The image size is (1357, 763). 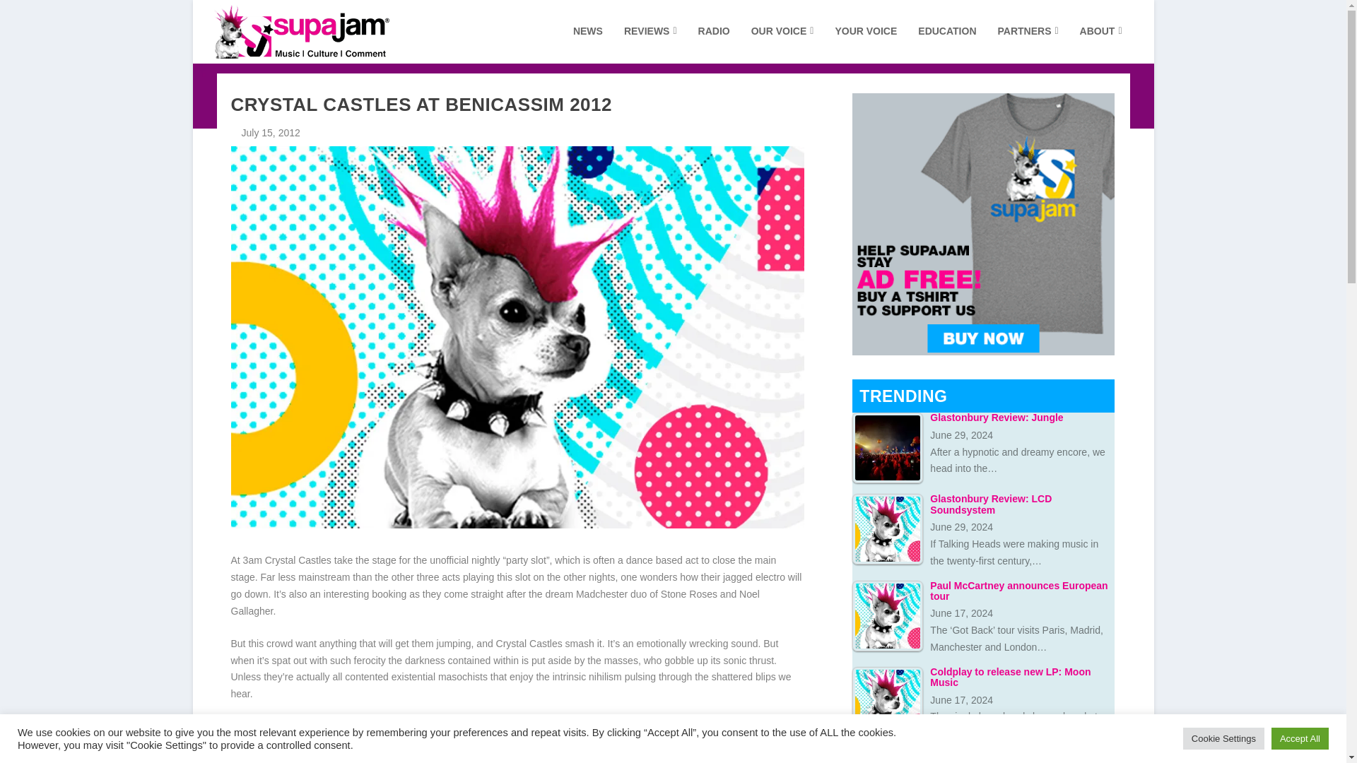 I want to click on YOUR VOICE, so click(x=865, y=44).